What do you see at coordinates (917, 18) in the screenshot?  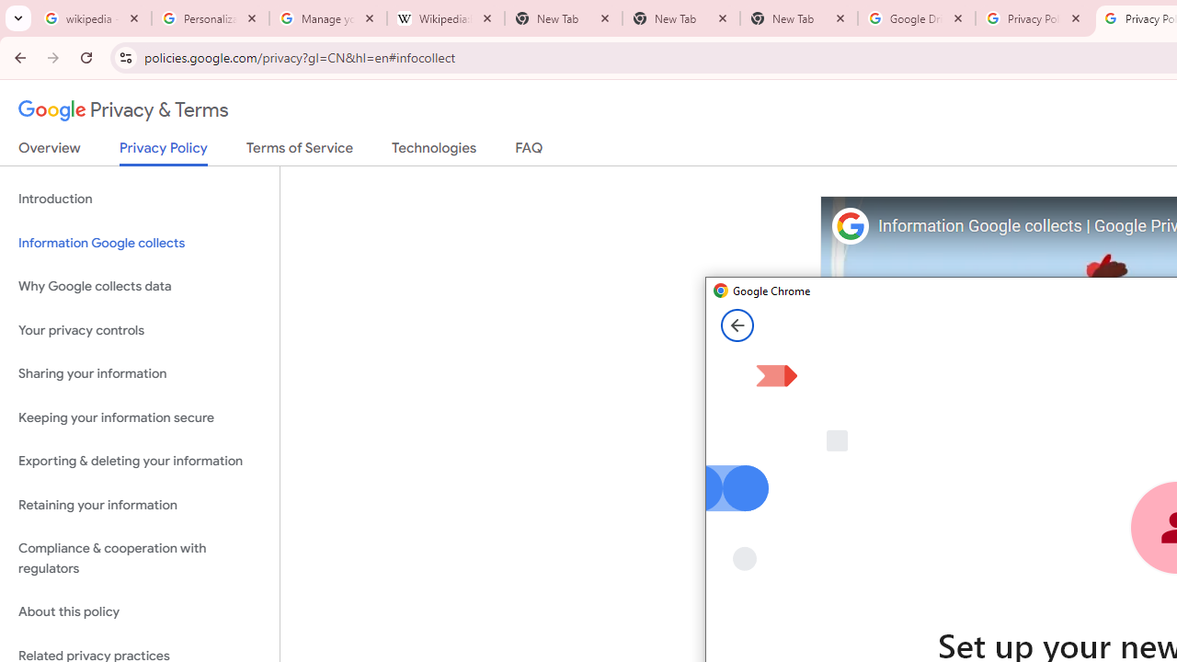 I see `Google Drive: Sign-in` at bounding box center [917, 18].